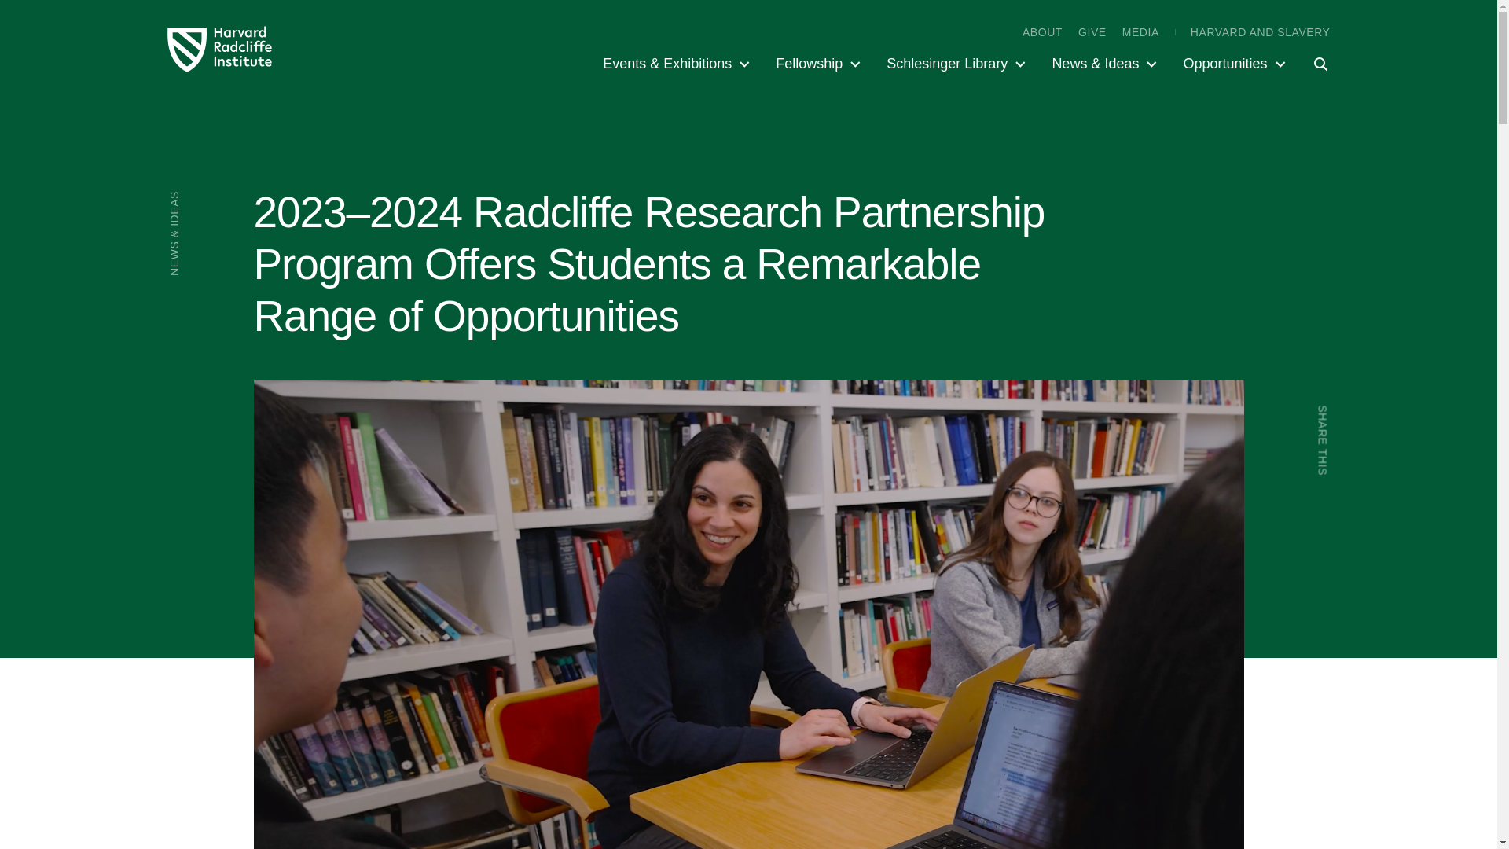 The width and height of the screenshot is (1509, 849). I want to click on GIVE, so click(1092, 31).